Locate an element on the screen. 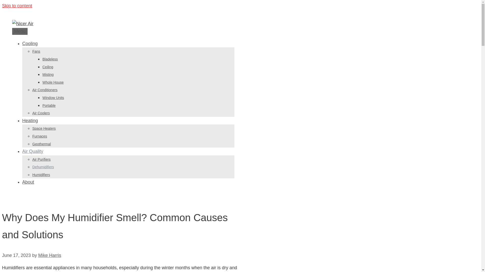  Mike Harris is located at coordinates (50, 255).